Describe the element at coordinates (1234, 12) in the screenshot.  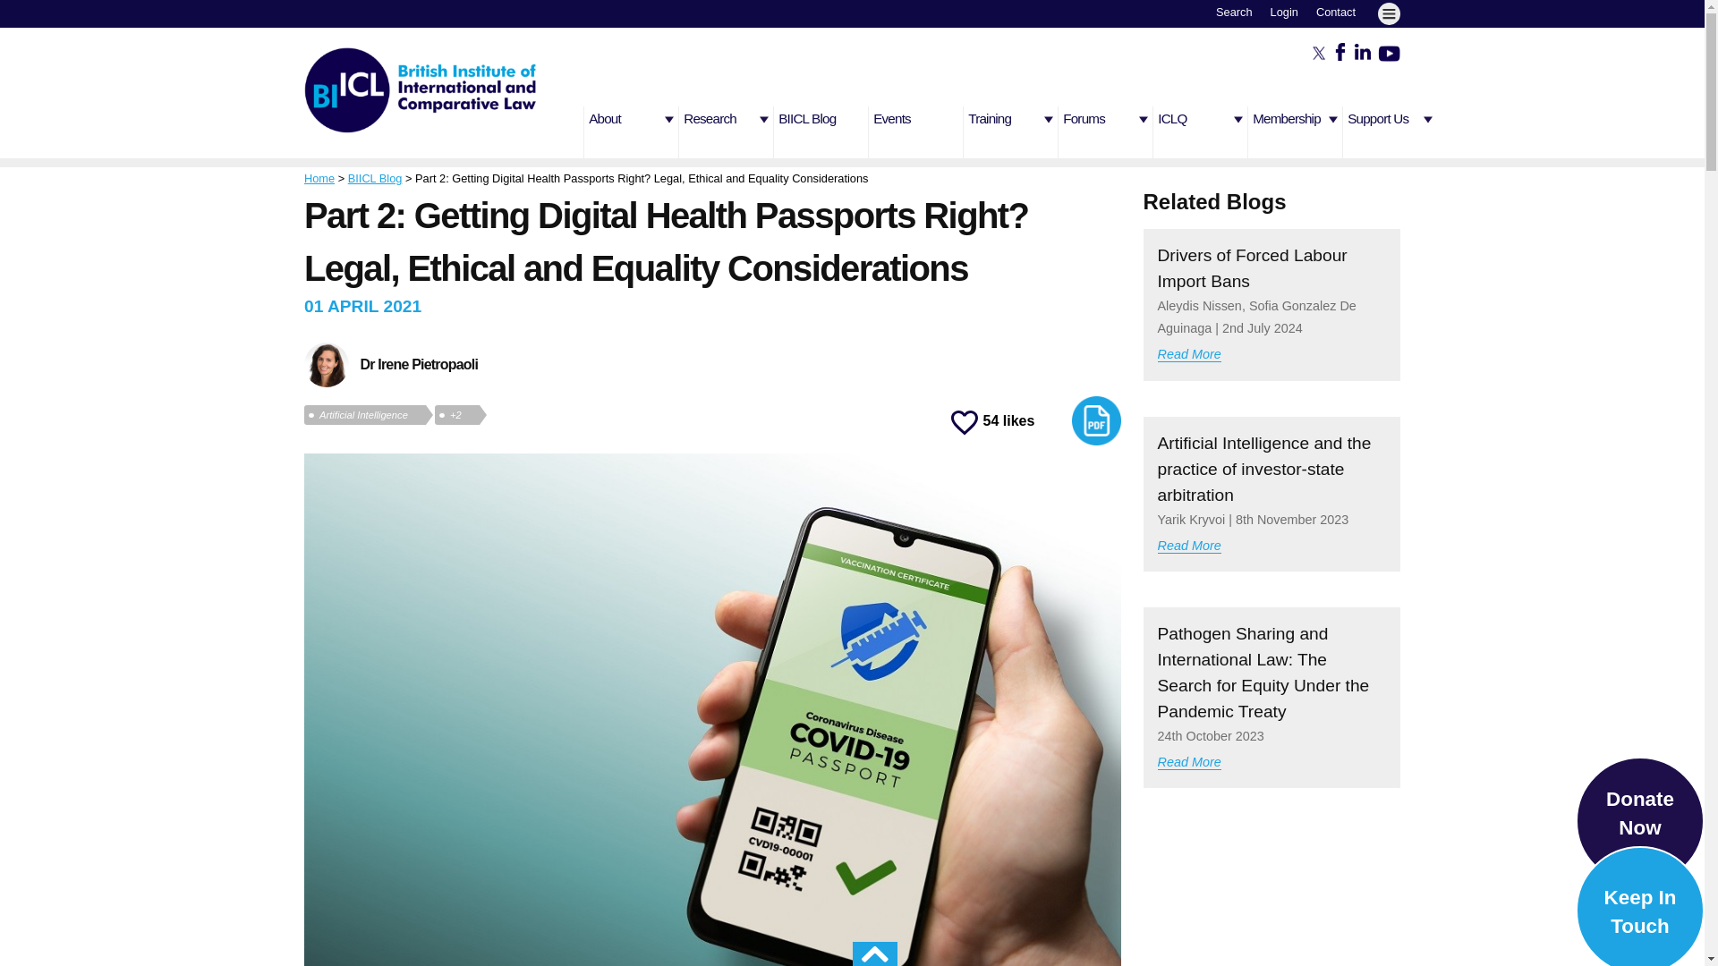
I see `Search` at that location.